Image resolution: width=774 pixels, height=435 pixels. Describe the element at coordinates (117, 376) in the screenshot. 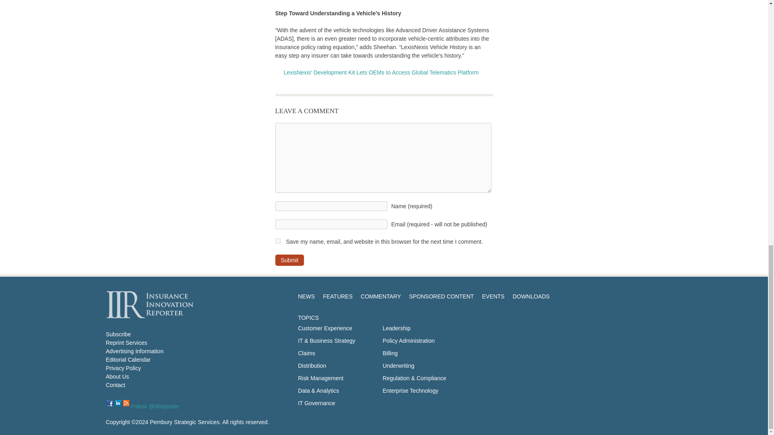

I see `About Us` at that location.